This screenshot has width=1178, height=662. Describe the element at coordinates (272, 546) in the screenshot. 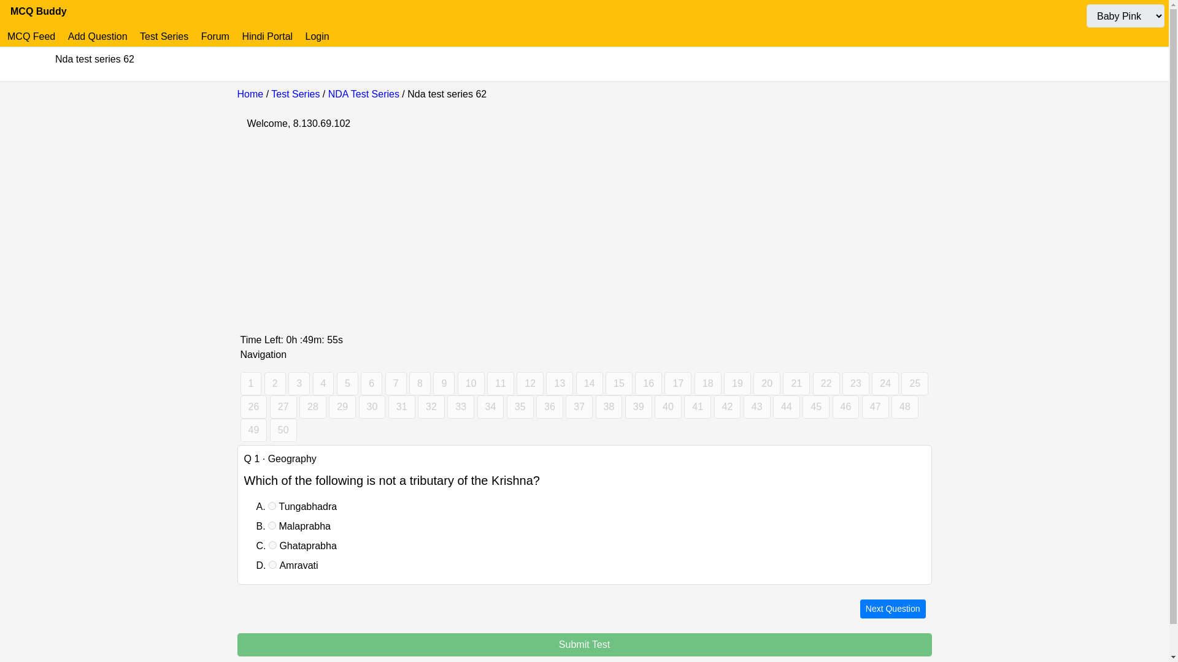

I see `C` at that location.